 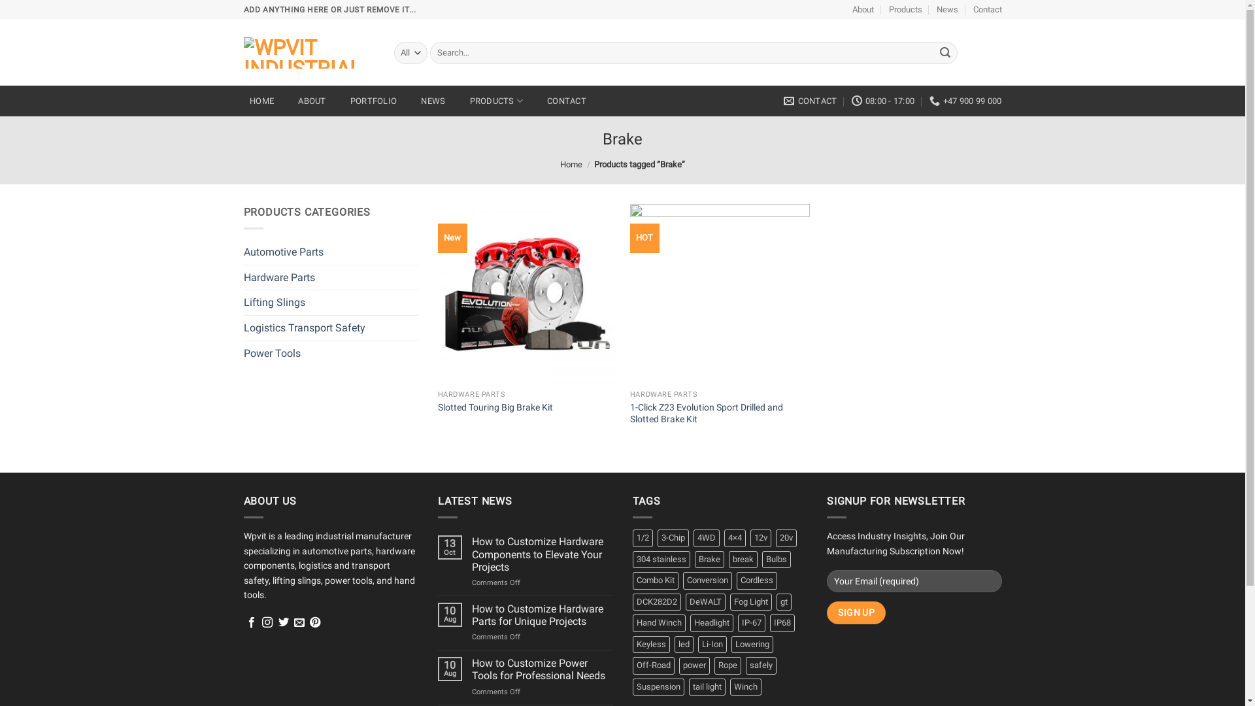 I want to click on Headlight, so click(x=712, y=623).